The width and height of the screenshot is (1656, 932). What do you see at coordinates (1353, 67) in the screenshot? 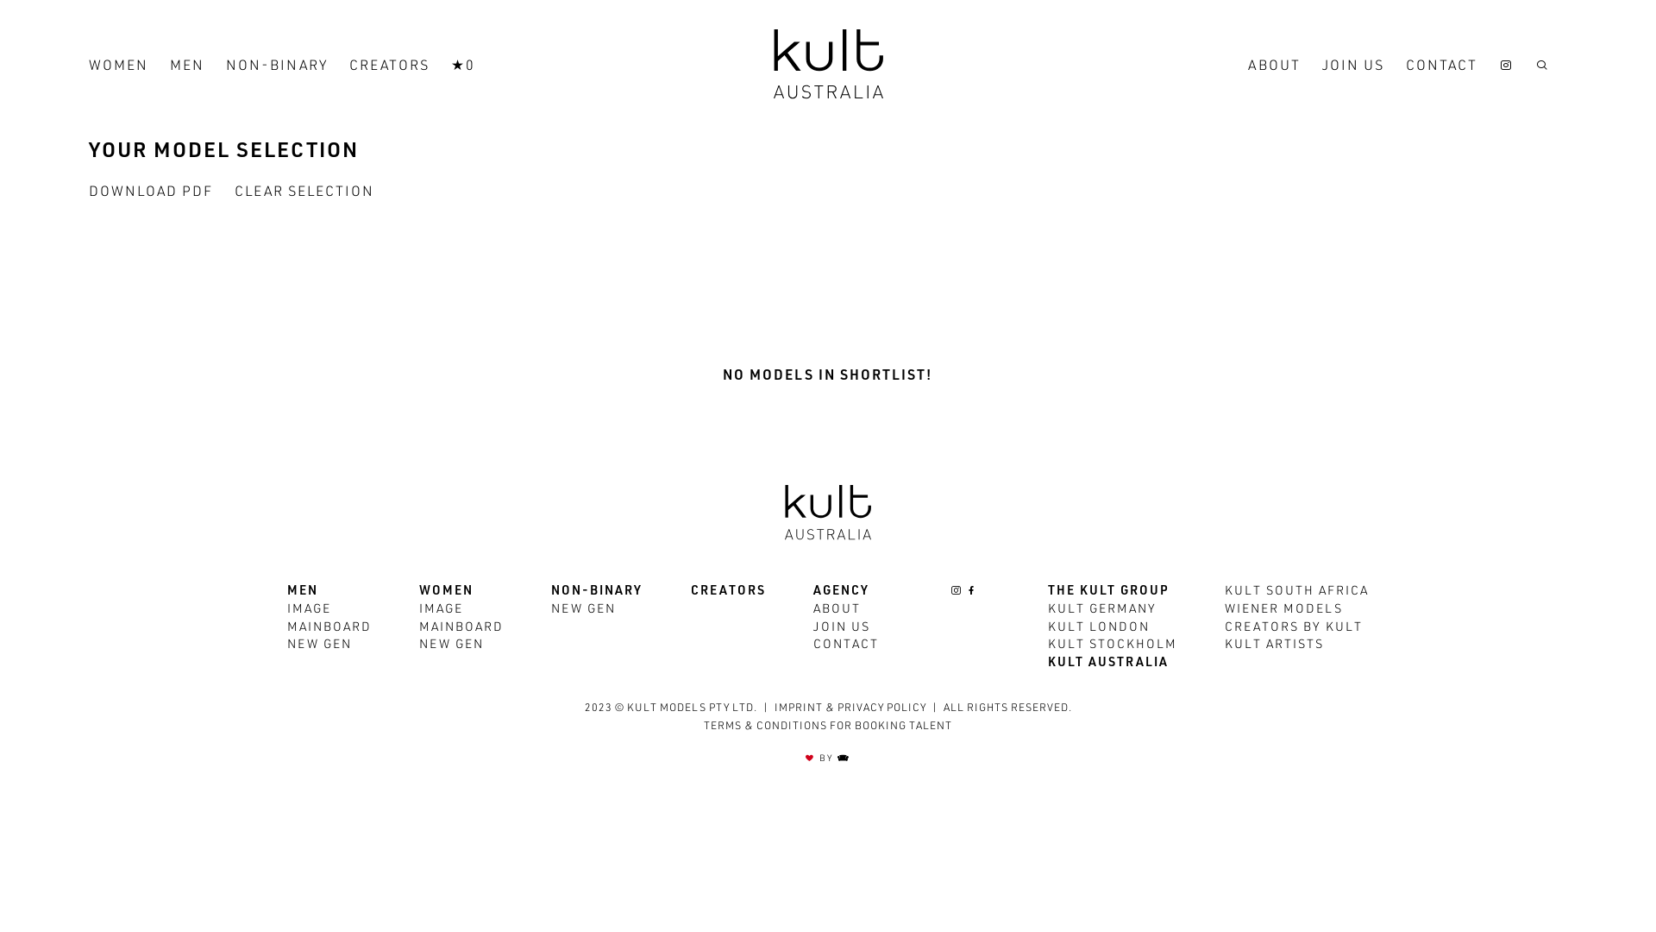
I see `JOIN US` at bounding box center [1353, 67].